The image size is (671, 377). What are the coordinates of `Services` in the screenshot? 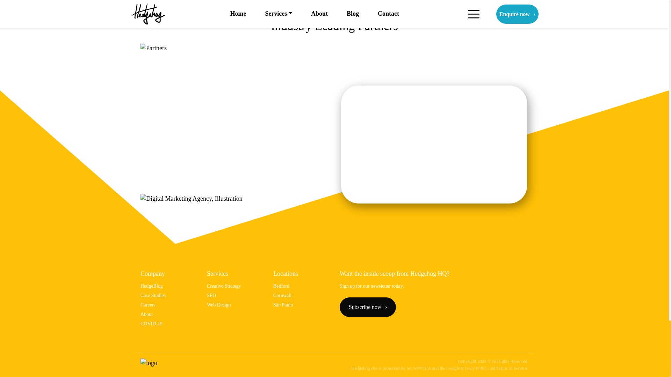 It's located at (217, 274).